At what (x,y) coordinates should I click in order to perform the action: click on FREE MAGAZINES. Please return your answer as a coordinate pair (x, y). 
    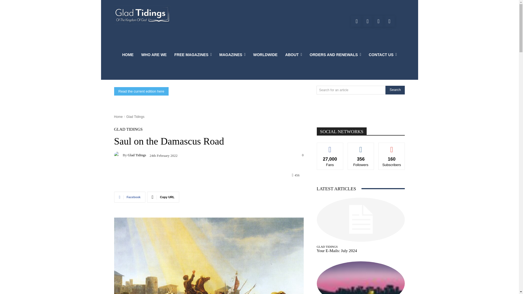
    Looking at the image, I should click on (193, 54).